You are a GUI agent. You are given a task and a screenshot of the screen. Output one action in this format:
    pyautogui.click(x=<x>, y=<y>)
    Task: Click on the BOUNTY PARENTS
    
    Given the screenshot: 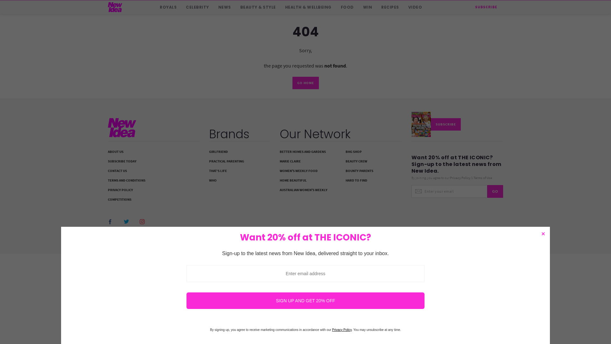 What is the action you would take?
    pyautogui.click(x=374, y=171)
    